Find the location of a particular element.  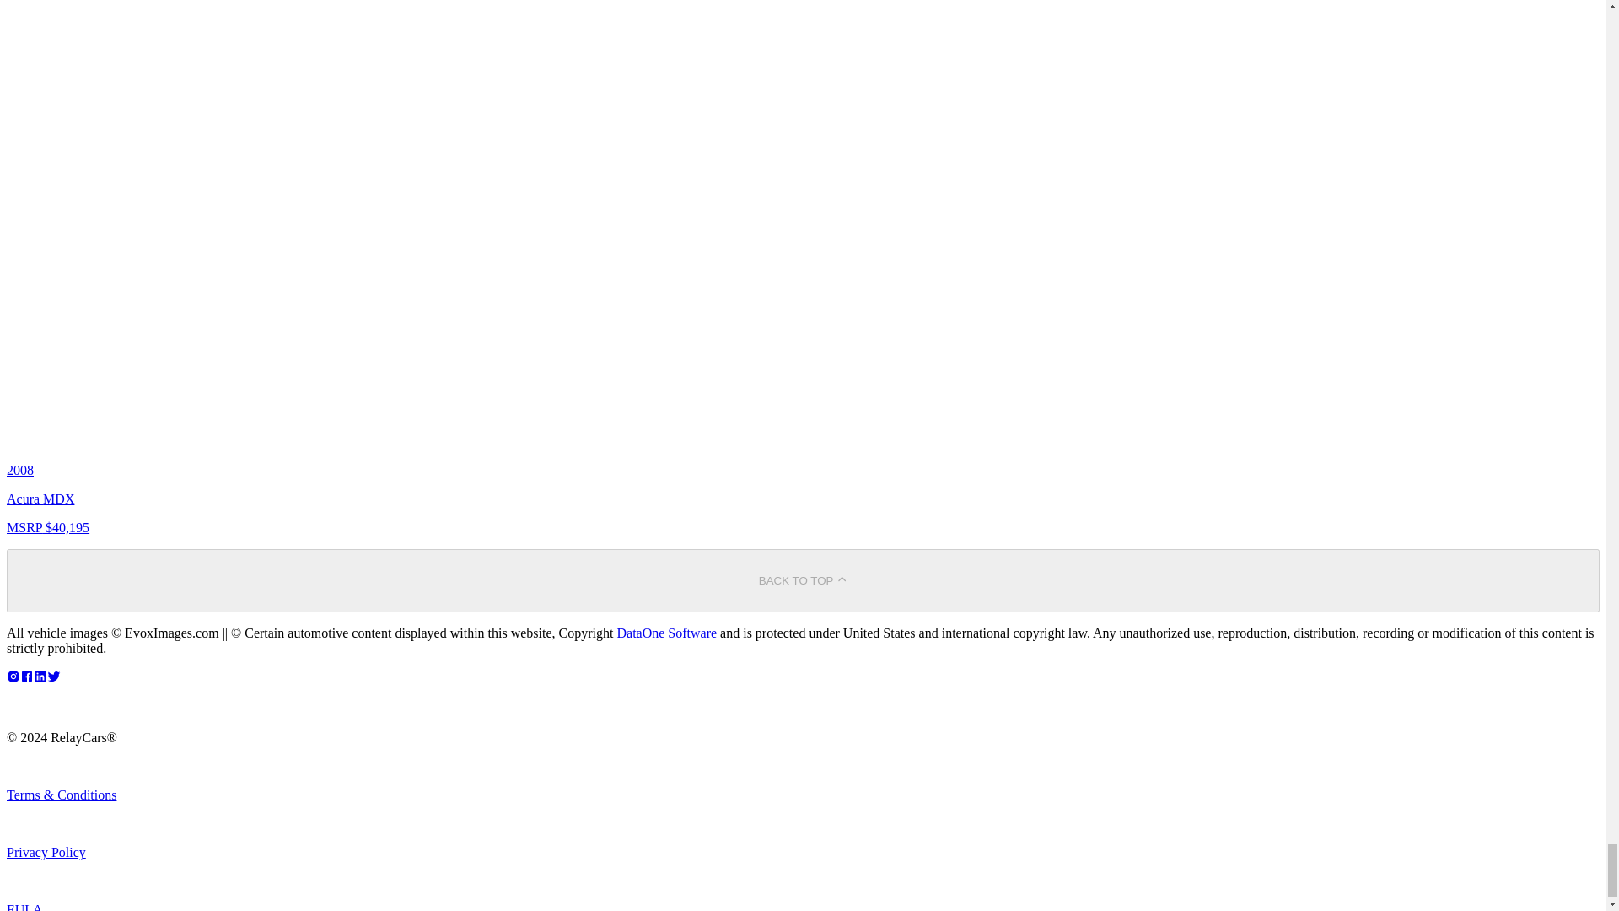

DataOne Software is located at coordinates (666, 633).